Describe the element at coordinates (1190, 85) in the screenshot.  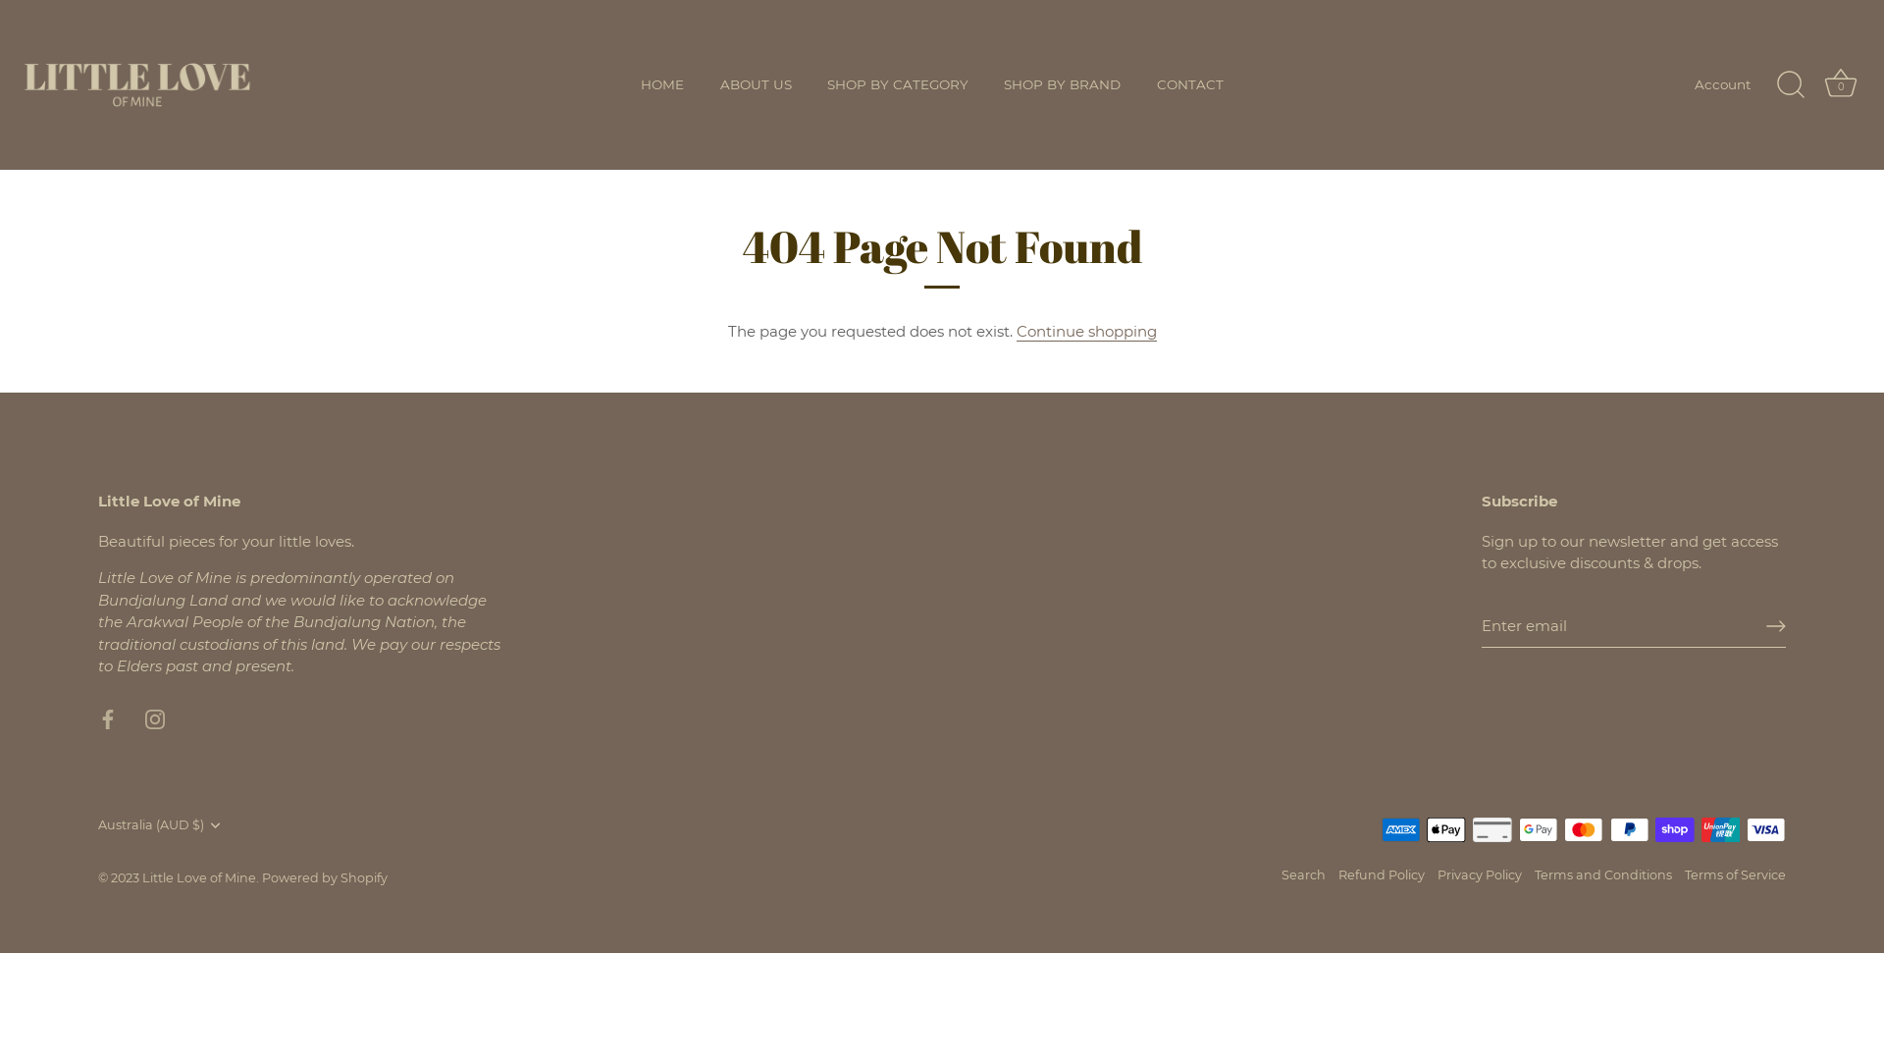
I see `CONTACT` at that location.